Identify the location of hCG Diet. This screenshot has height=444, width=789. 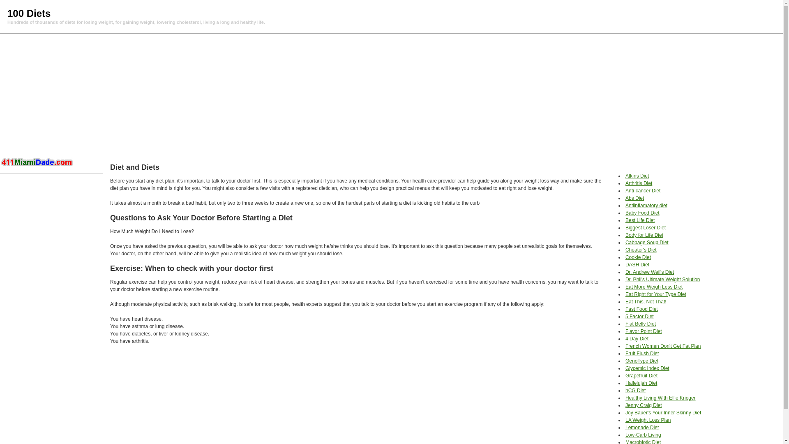
(635, 391).